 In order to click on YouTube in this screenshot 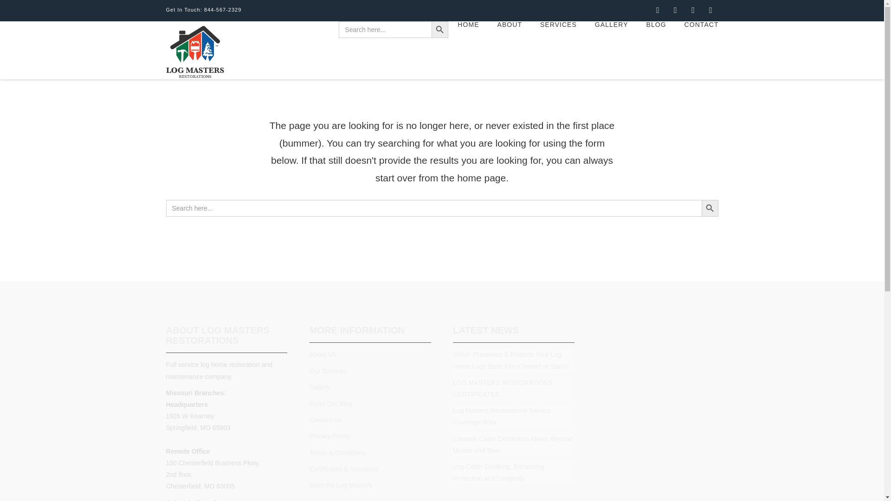, I will do `click(693, 10)`.